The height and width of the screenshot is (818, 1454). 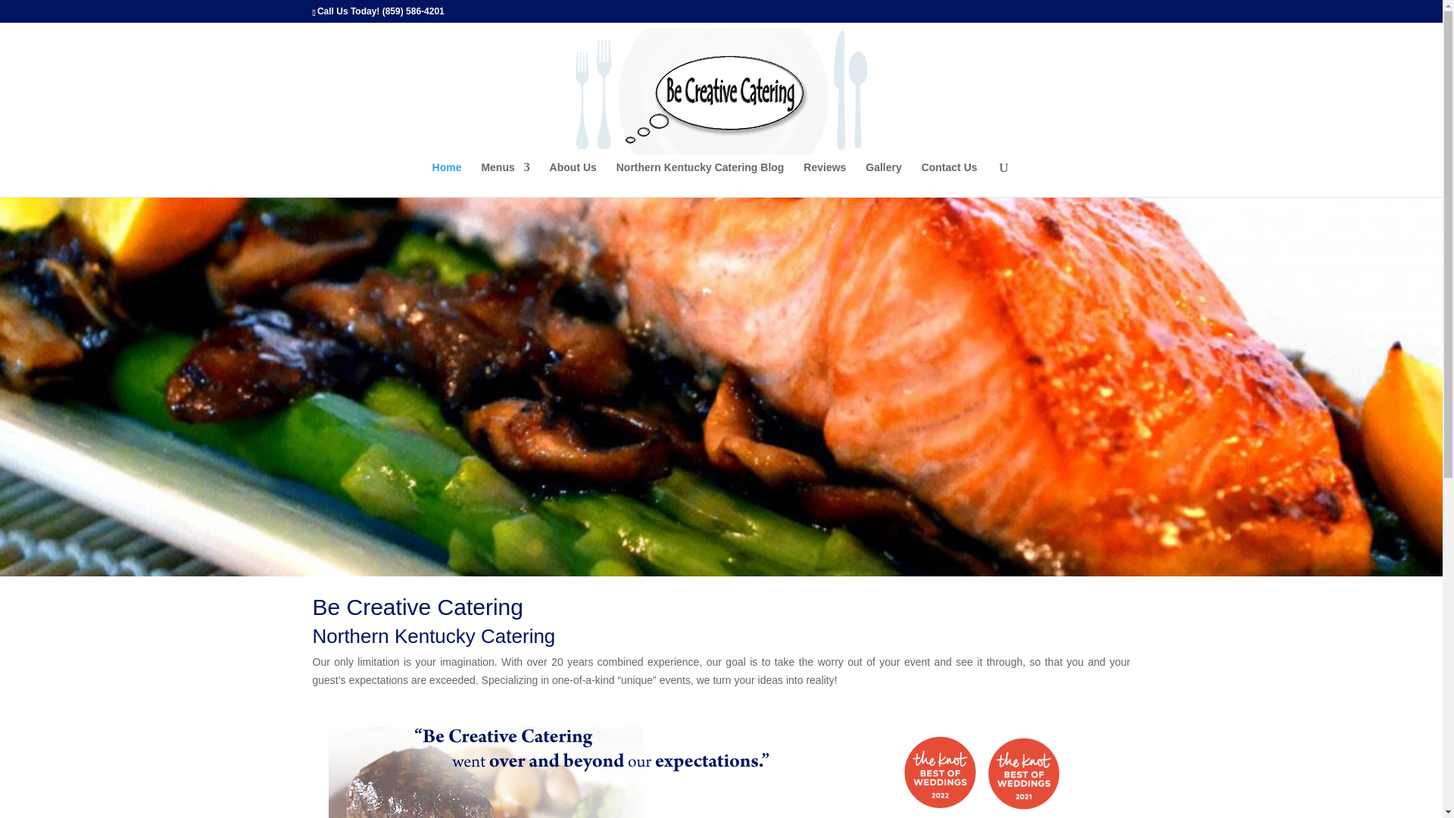 What do you see at coordinates (573, 179) in the screenshot?
I see `About Us` at bounding box center [573, 179].